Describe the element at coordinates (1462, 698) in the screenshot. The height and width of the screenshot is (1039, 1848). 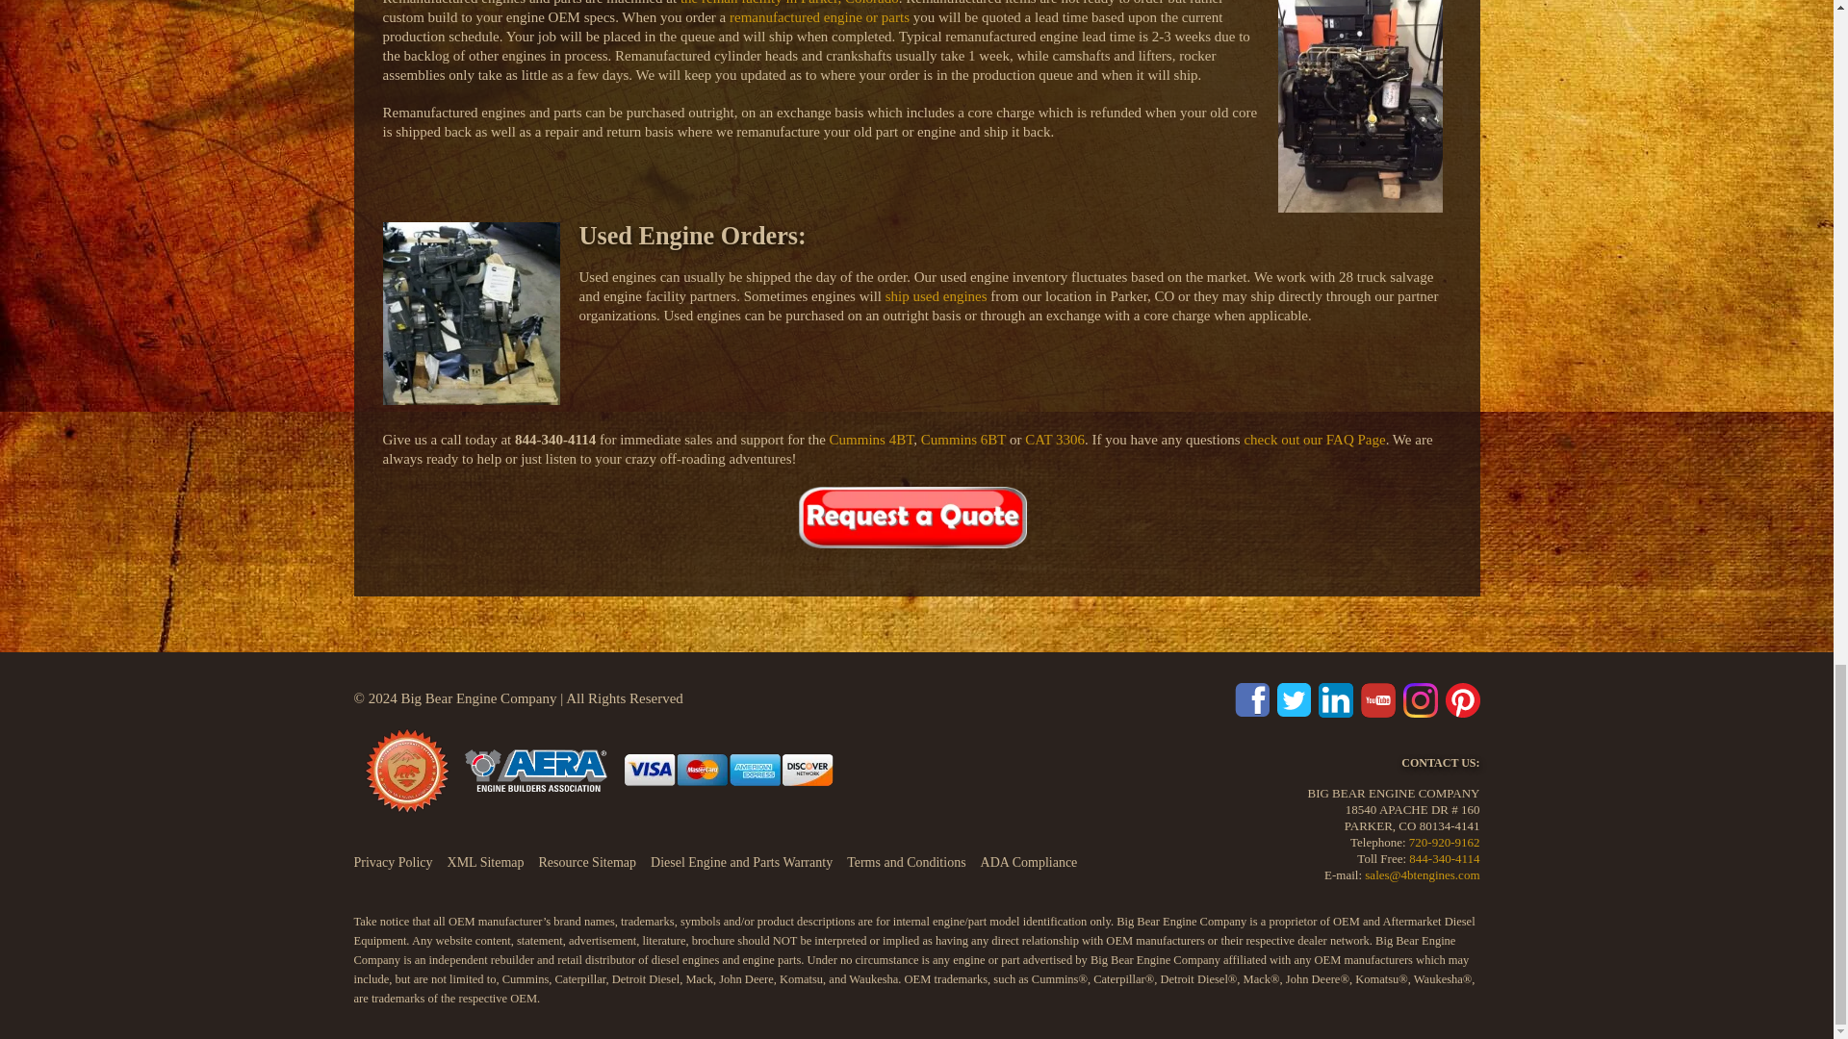
I see `Instagram` at that location.